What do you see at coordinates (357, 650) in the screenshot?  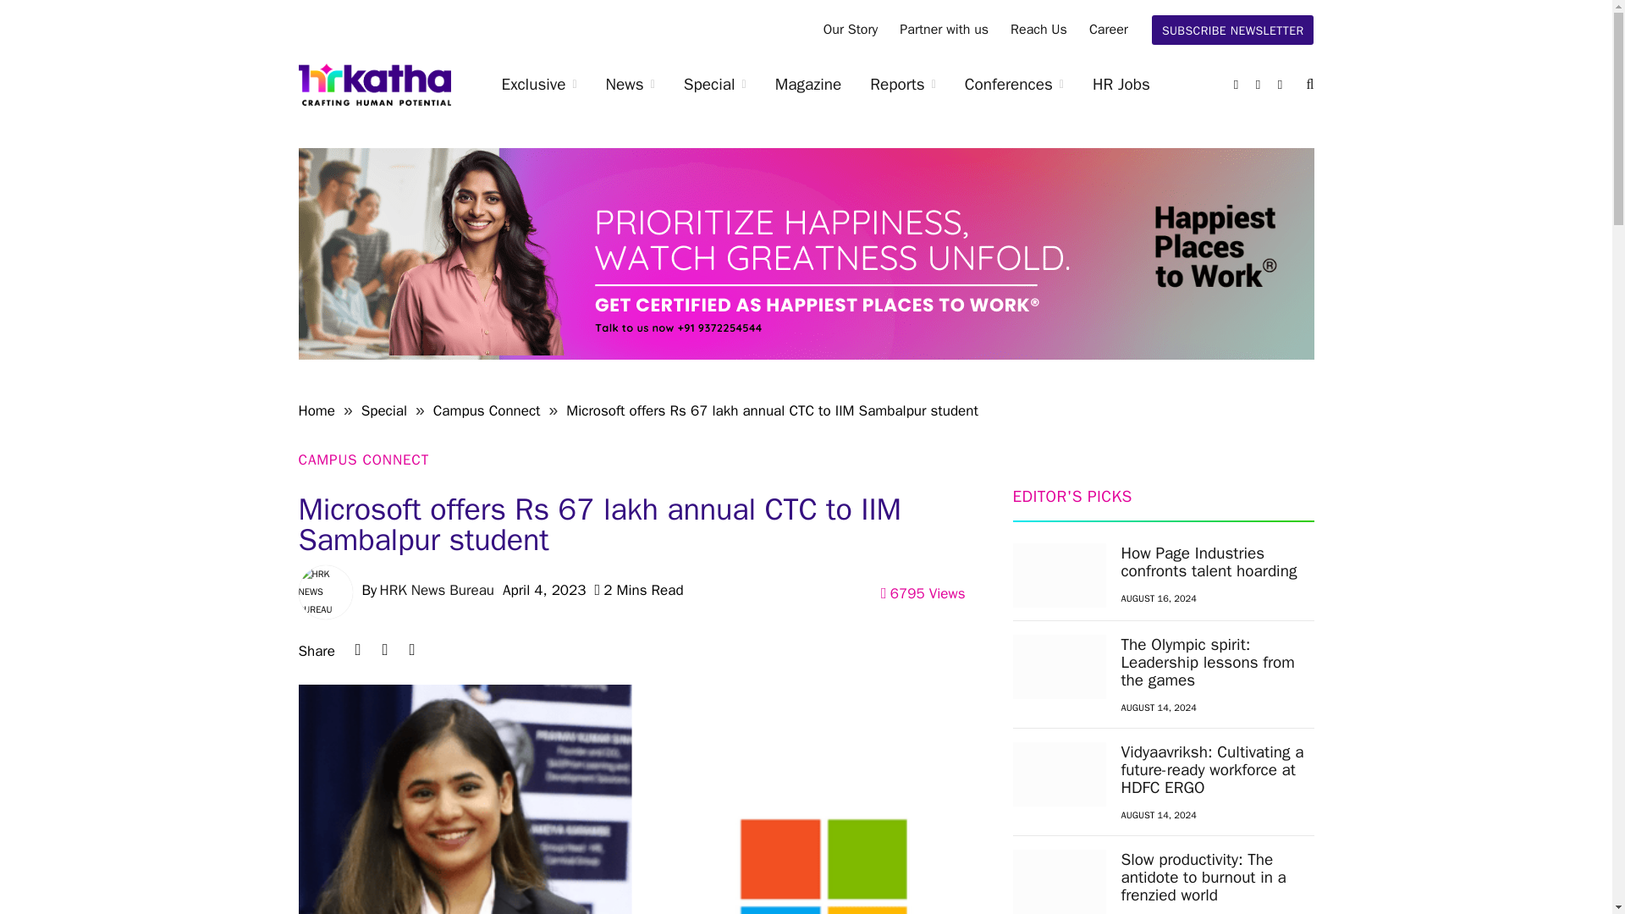 I see `Share on LinkedIn` at bounding box center [357, 650].